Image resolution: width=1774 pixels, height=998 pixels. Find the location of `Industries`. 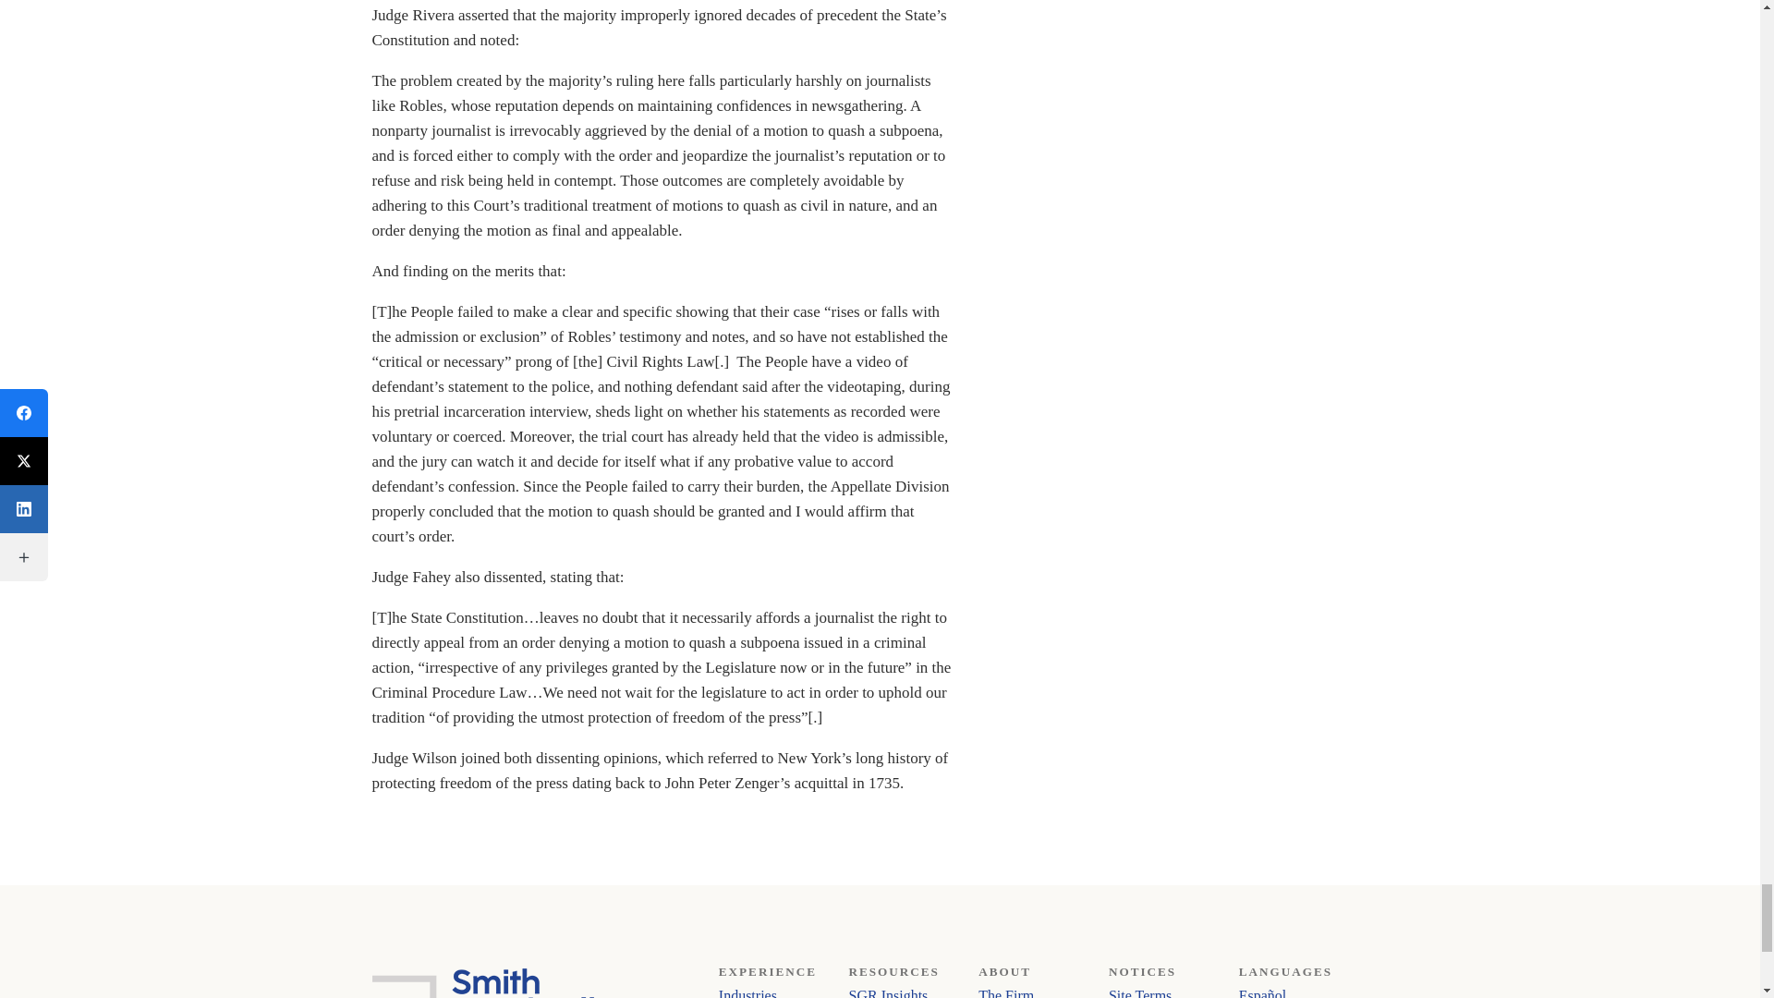

Industries is located at coordinates (747, 992).